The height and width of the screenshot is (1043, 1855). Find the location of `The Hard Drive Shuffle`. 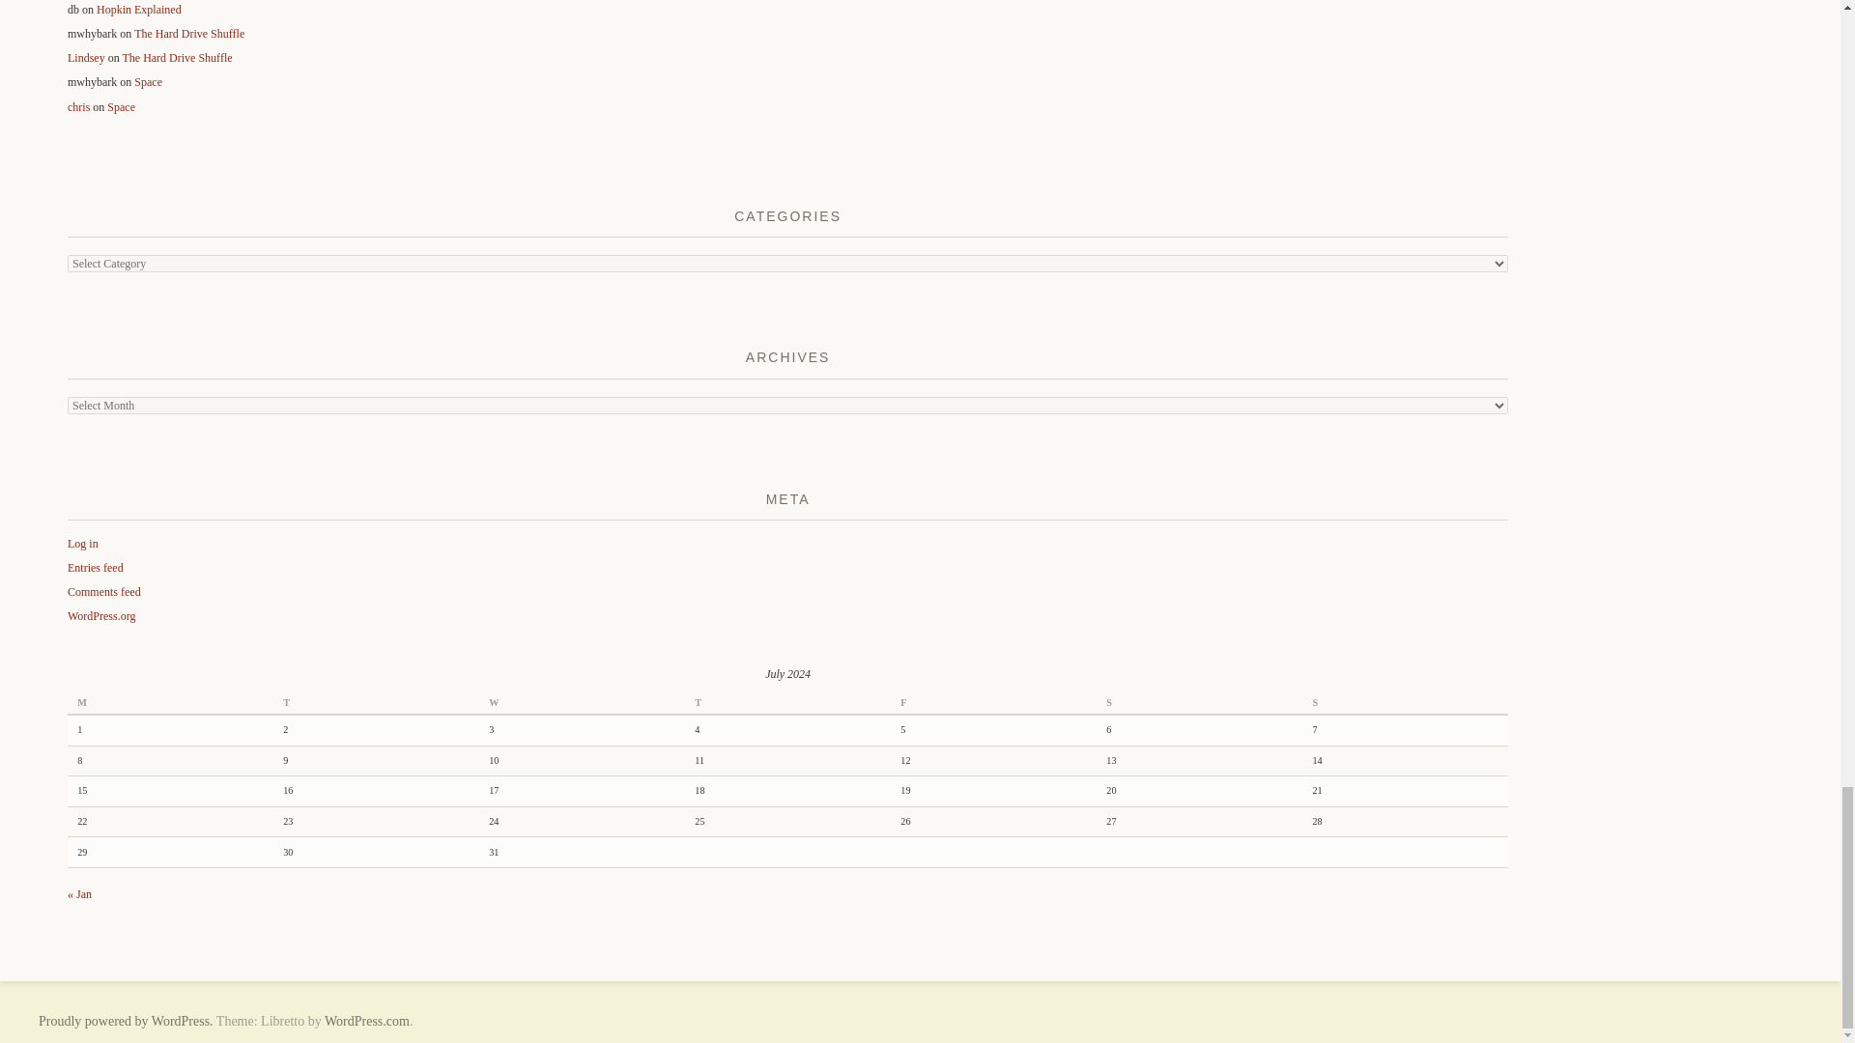

The Hard Drive Shuffle is located at coordinates (189, 34).